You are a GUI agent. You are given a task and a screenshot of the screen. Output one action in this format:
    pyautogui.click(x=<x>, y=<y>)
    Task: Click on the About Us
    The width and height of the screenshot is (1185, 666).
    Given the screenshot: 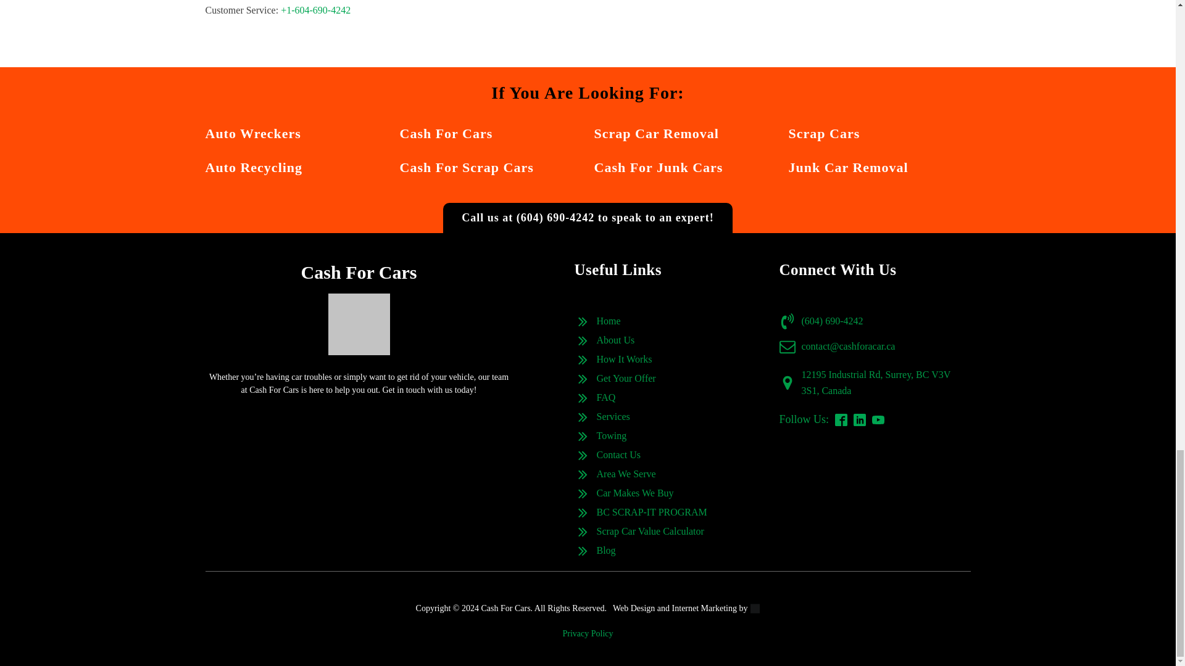 What is the action you would take?
    pyautogui.click(x=615, y=340)
    